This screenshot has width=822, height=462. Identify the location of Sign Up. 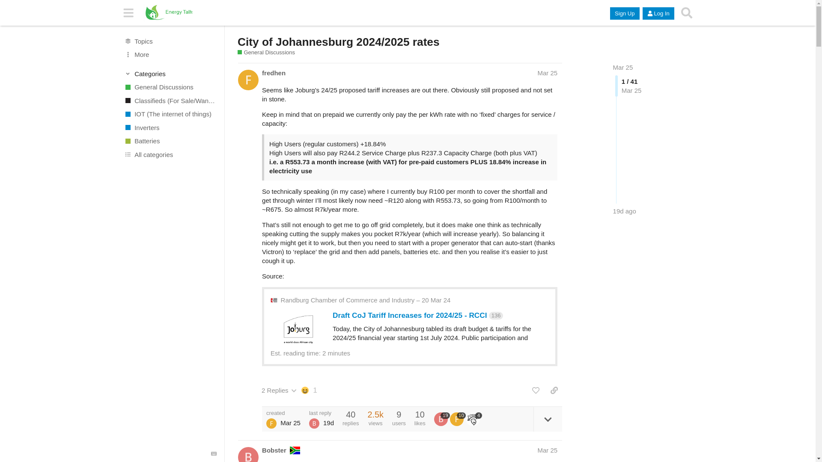
(624, 14).